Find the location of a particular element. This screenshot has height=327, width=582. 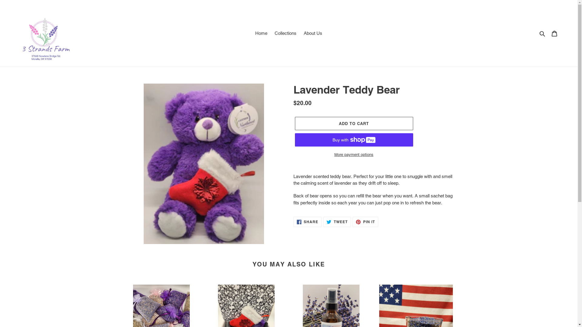

More payment options is located at coordinates (354, 155).